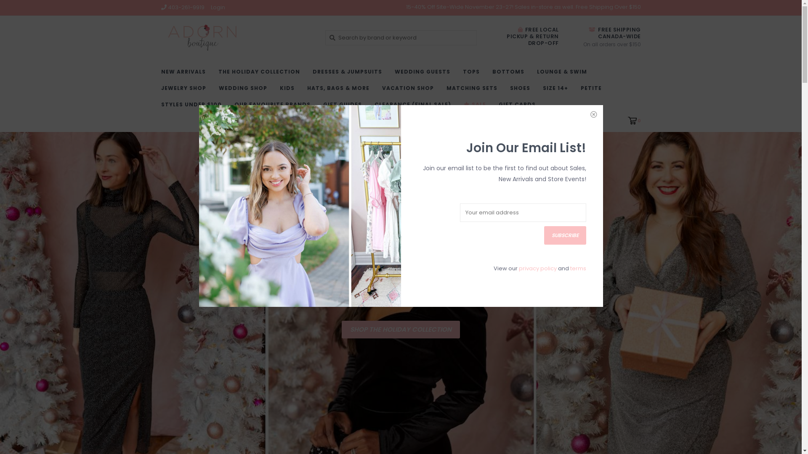  I want to click on SHOP THE HOLIDAY COLLECTION, so click(401, 330).